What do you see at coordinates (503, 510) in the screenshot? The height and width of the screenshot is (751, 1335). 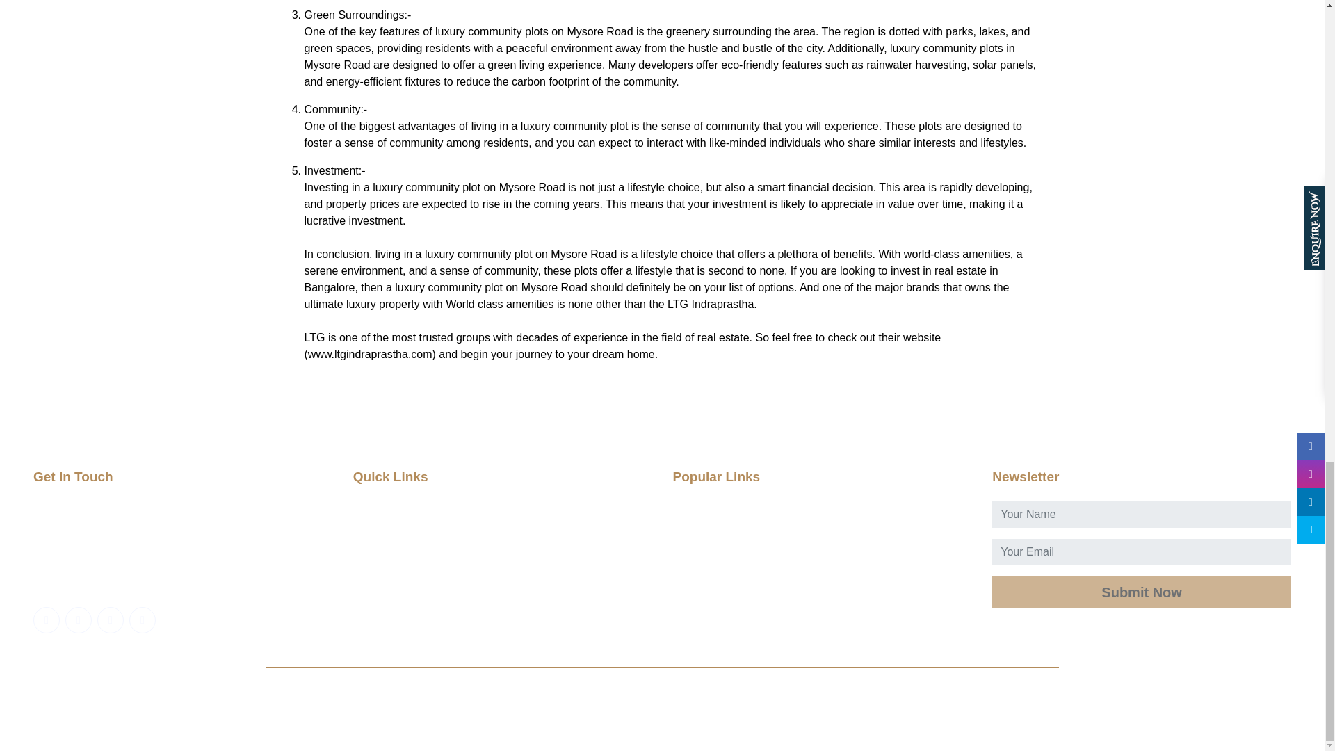 I see `Home` at bounding box center [503, 510].